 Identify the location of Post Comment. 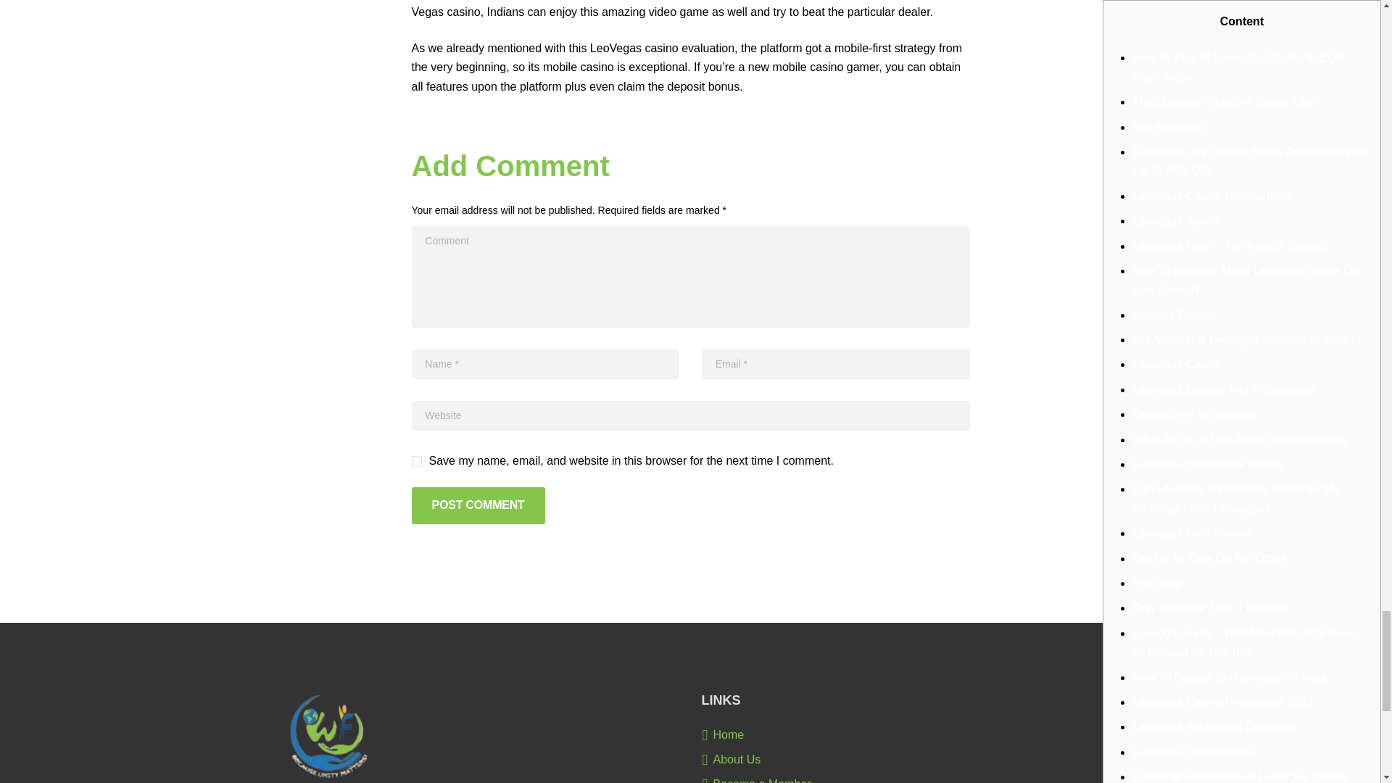
(478, 550).